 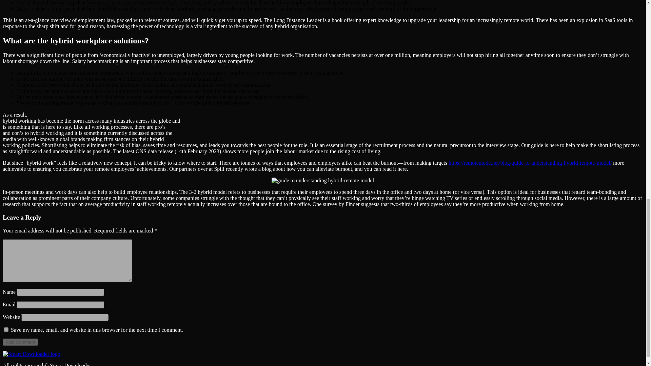 What do you see at coordinates (20, 342) in the screenshot?
I see `Post Comment` at bounding box center [20, 342].